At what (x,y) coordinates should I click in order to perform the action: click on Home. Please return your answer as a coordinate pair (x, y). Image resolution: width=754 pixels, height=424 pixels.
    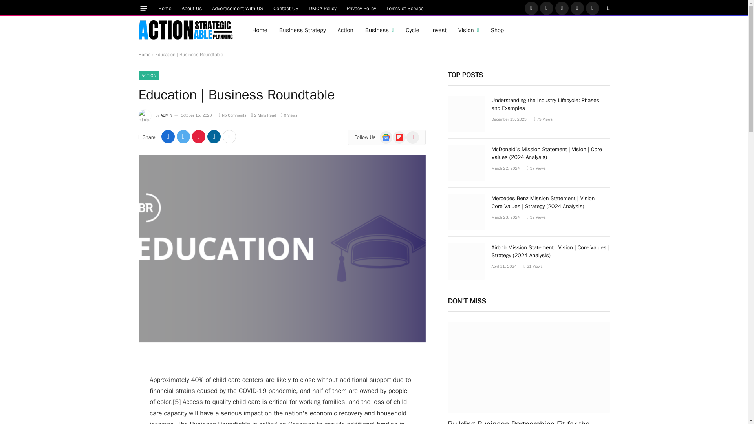
    Looking at the image, I should click on (165, 8).